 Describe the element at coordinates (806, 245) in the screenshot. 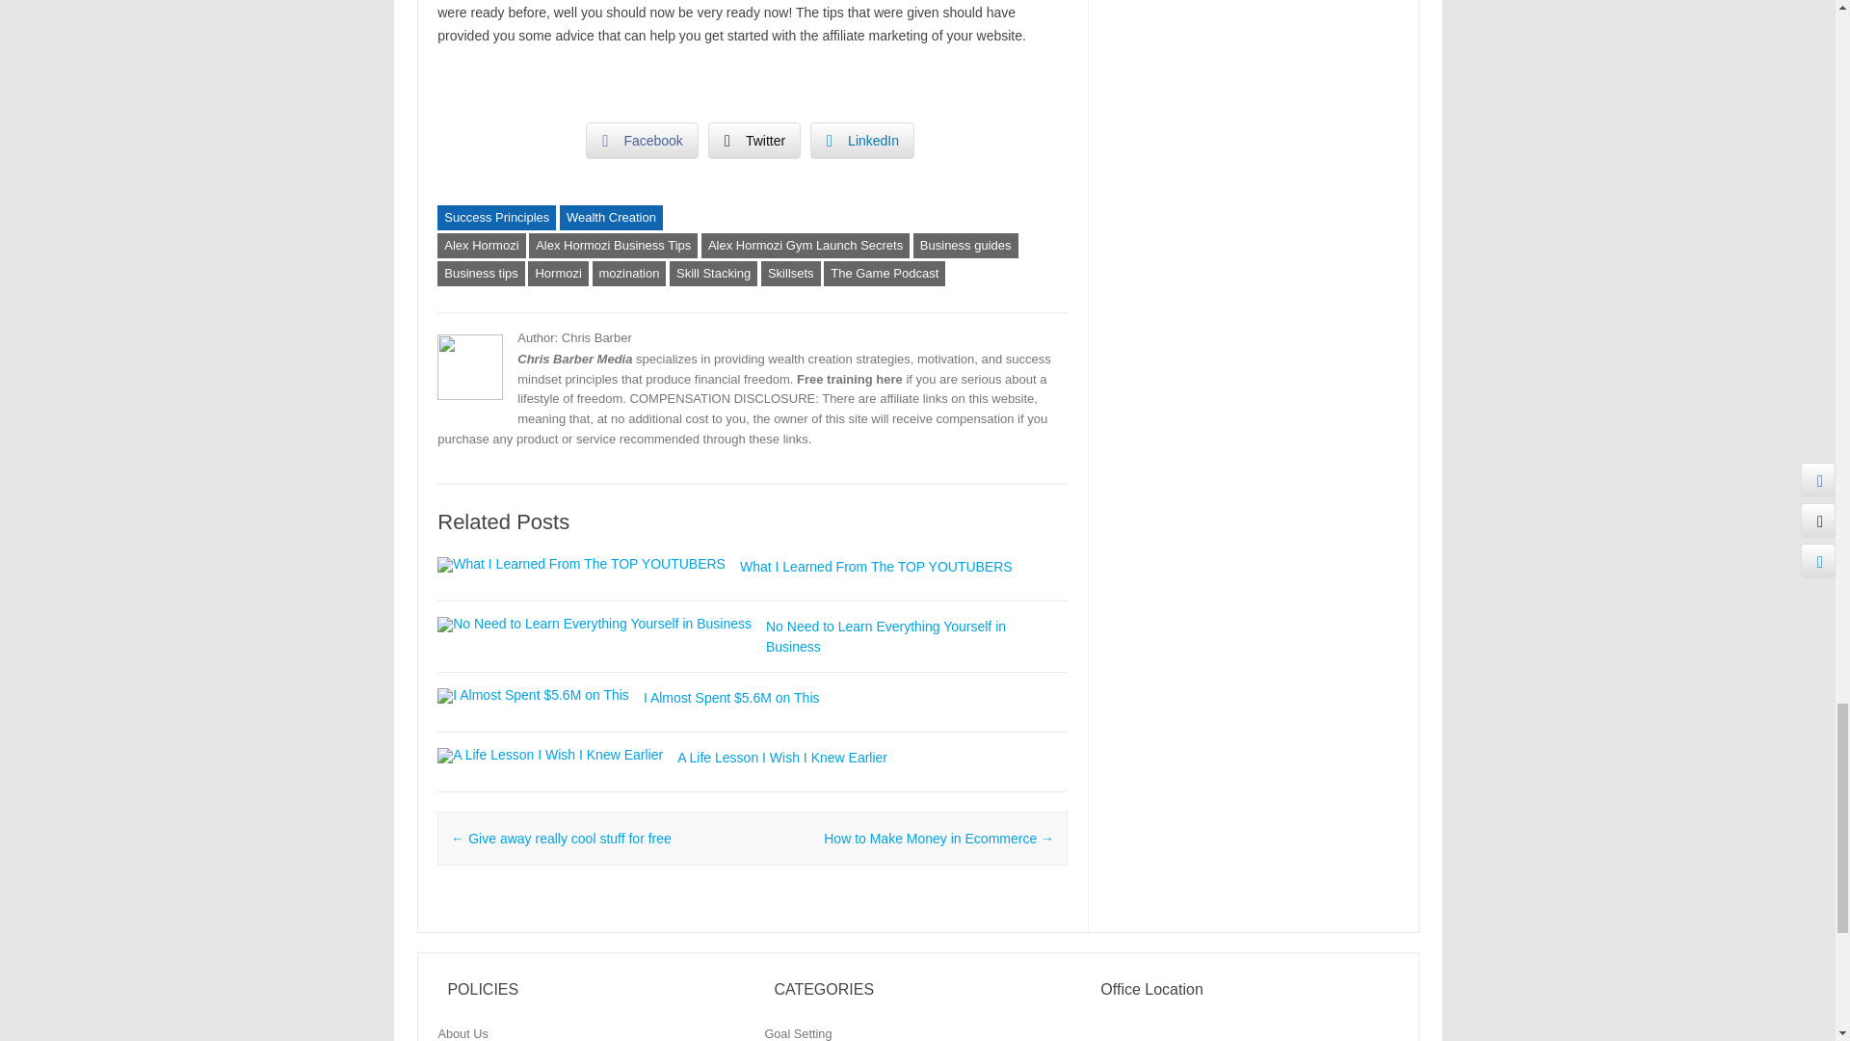

I see `Alex Hormozi Gym Launch Secrets` at that location.